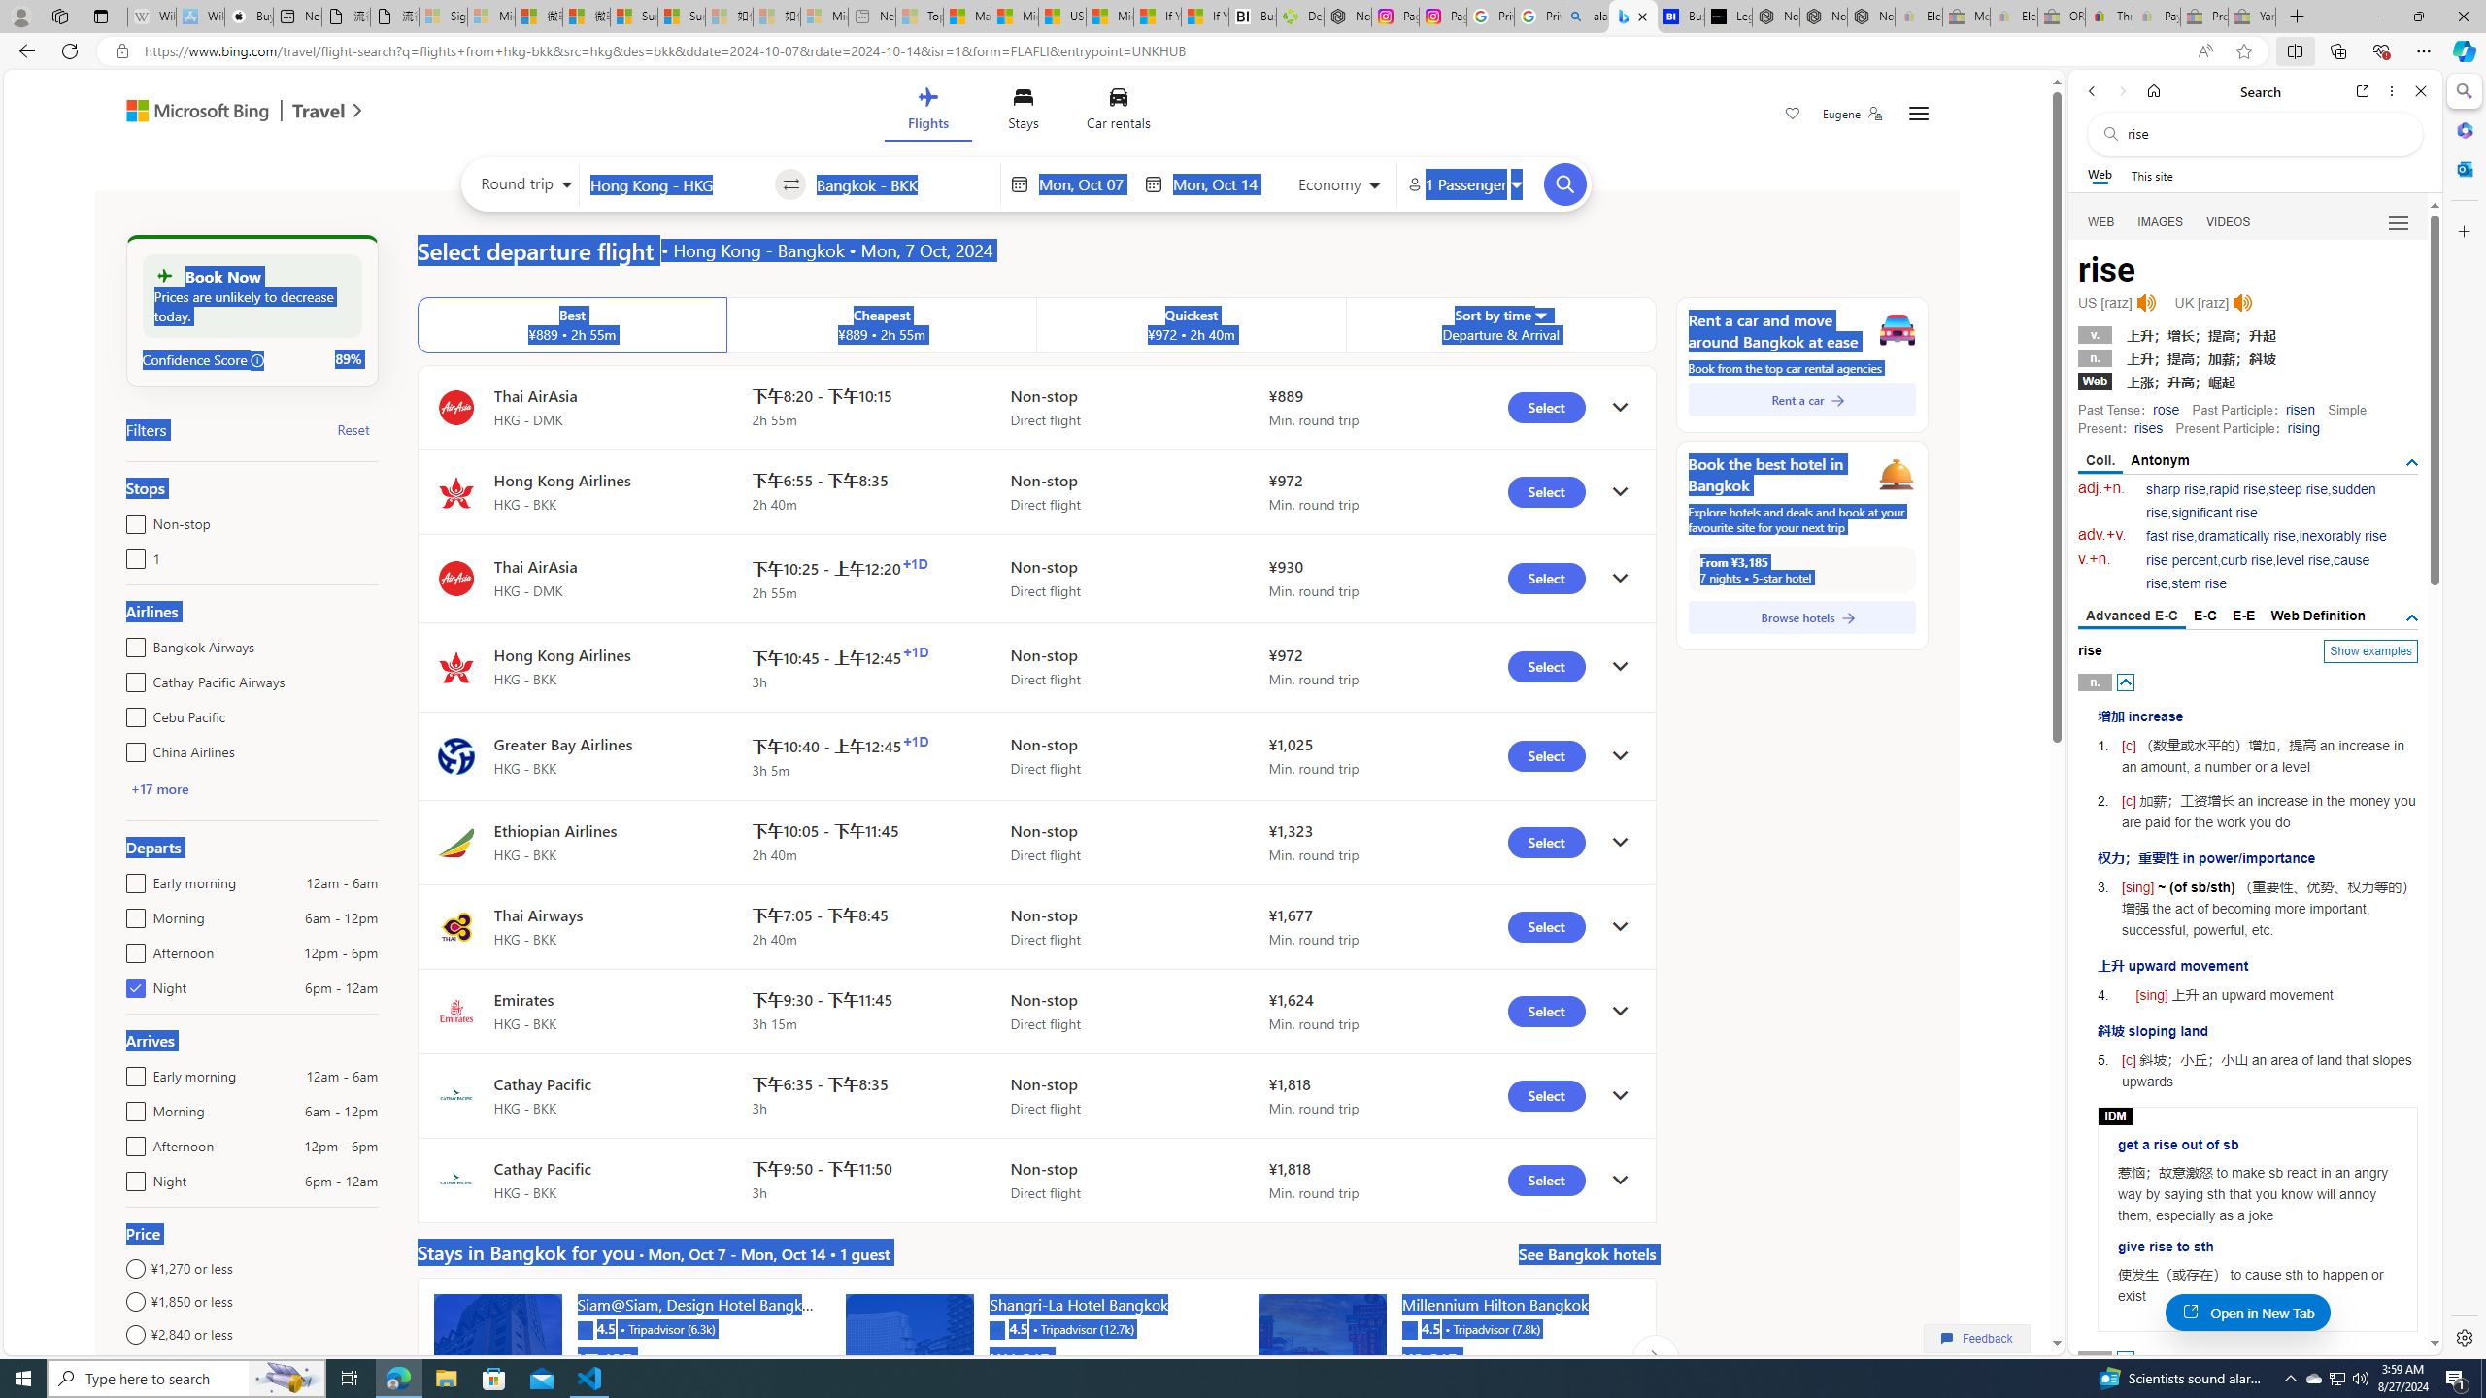 The image size is (2486, 1398). Describe the element at coordinates (132, 678) in the screenshot. I see `Cathay Pacific Airways` at that location.